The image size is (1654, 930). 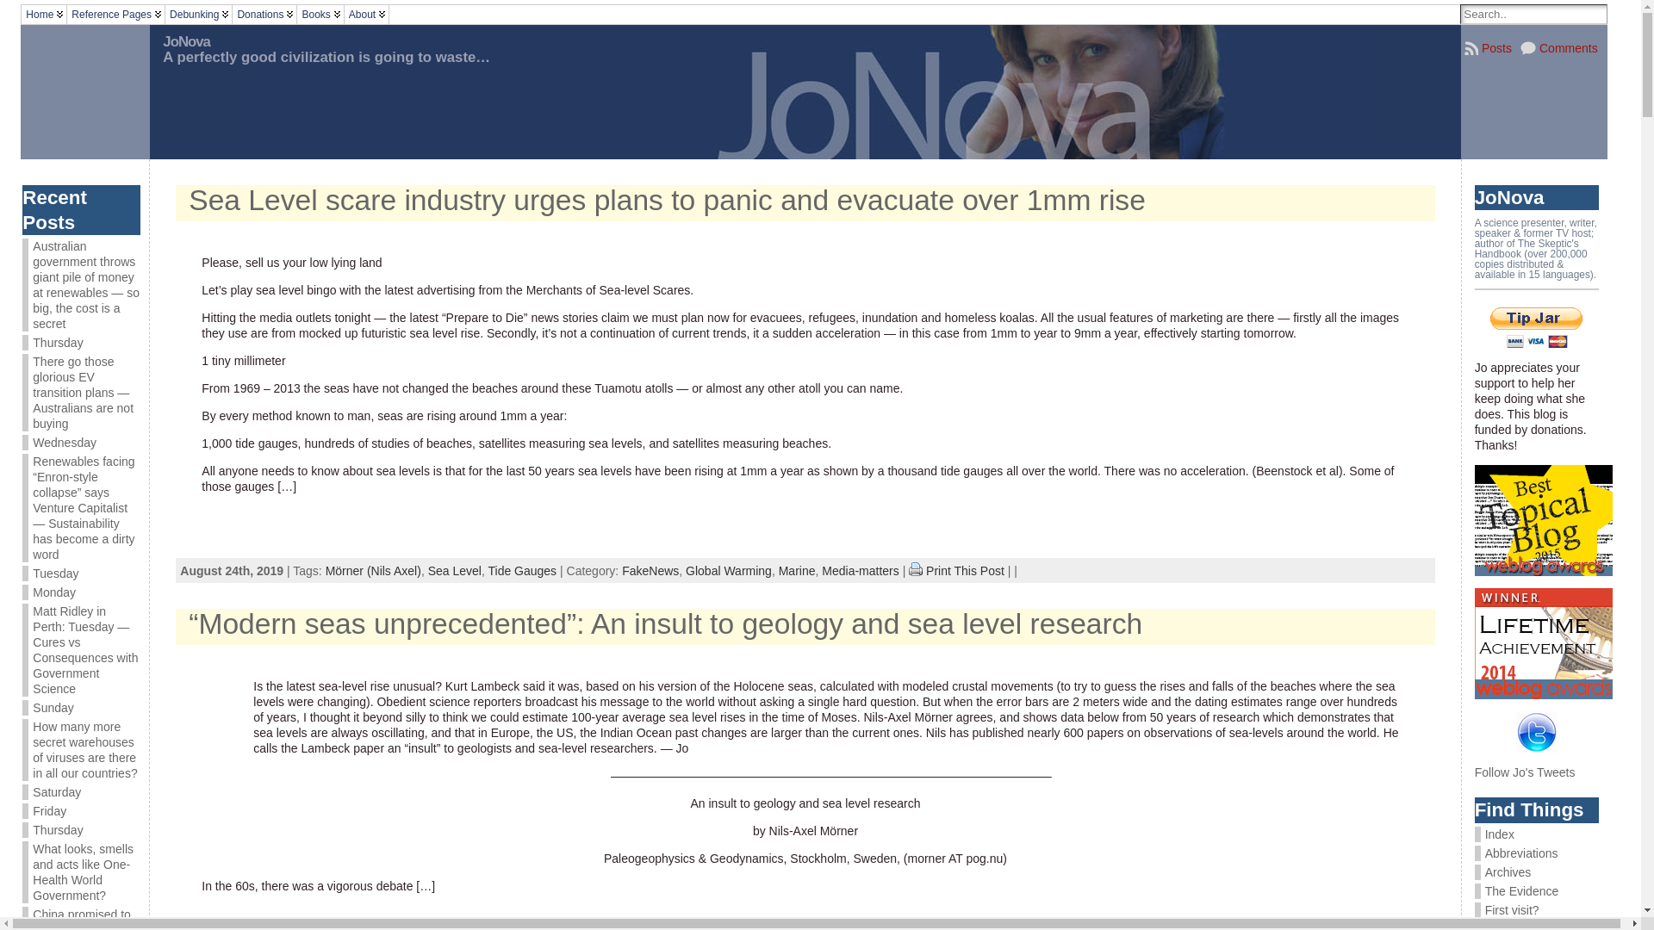 What do you see at coordinates (44, 15) in the screenshot?
I see `Home` at bounding box center [44, 15].